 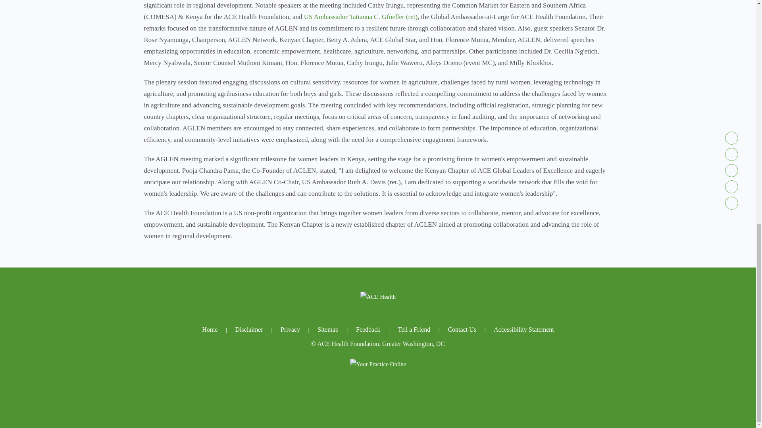 I want to click on Contact Us, so click(x=462, y=330).